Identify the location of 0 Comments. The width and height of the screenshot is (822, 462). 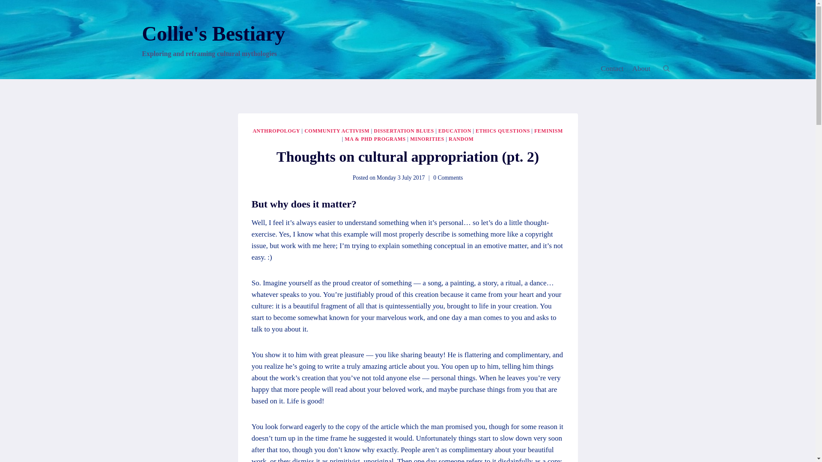
(448, 178).